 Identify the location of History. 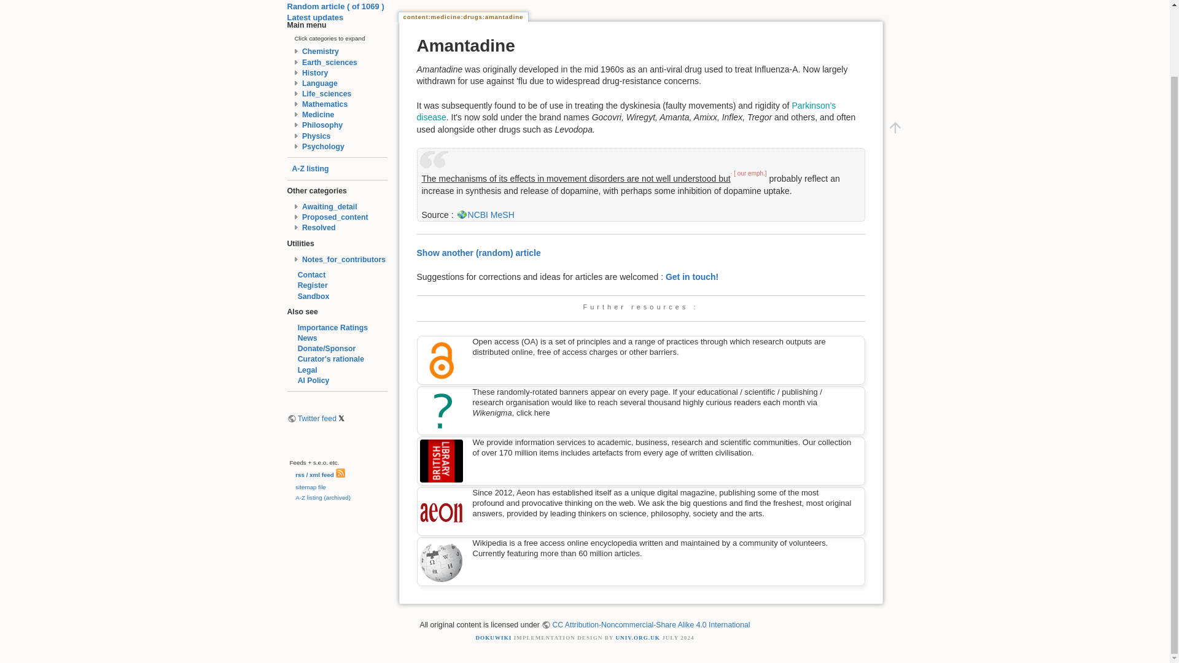
(314, 73).